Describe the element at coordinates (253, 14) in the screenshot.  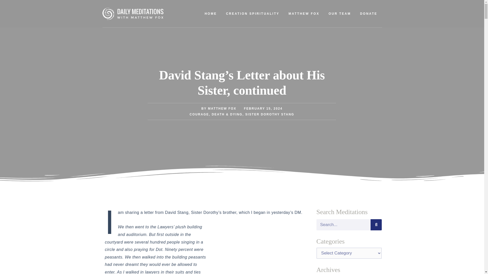
I see `CREATION SPIRITUALITY` at that location.